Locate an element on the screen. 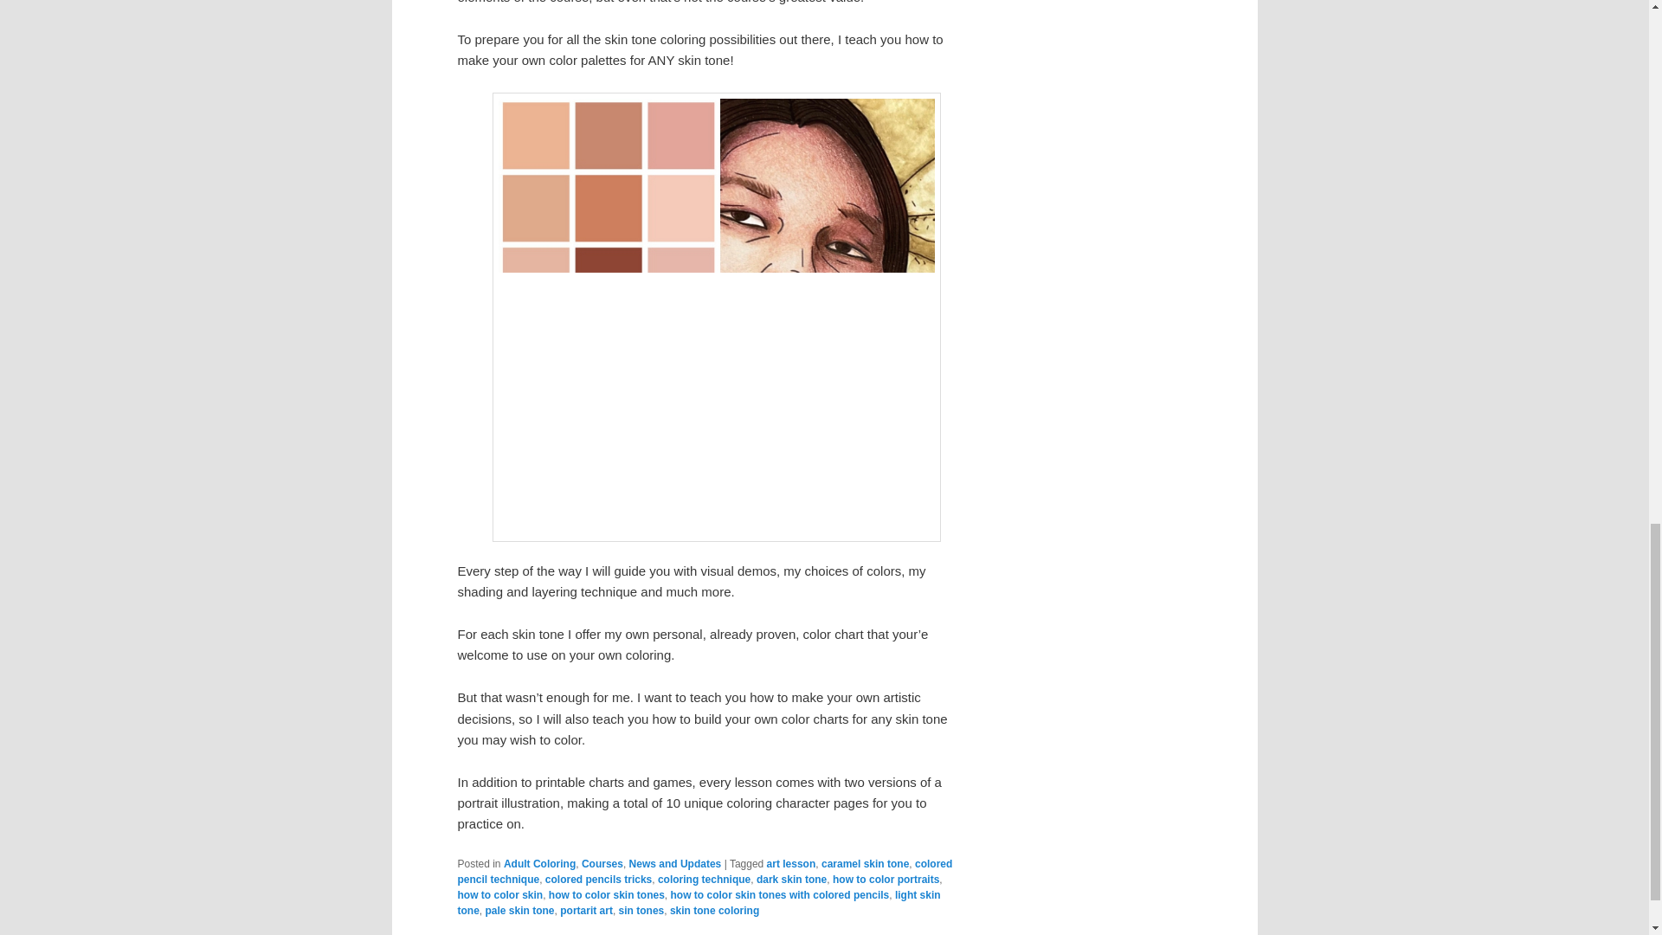  light skin tone is located at coordinates (699, 903).